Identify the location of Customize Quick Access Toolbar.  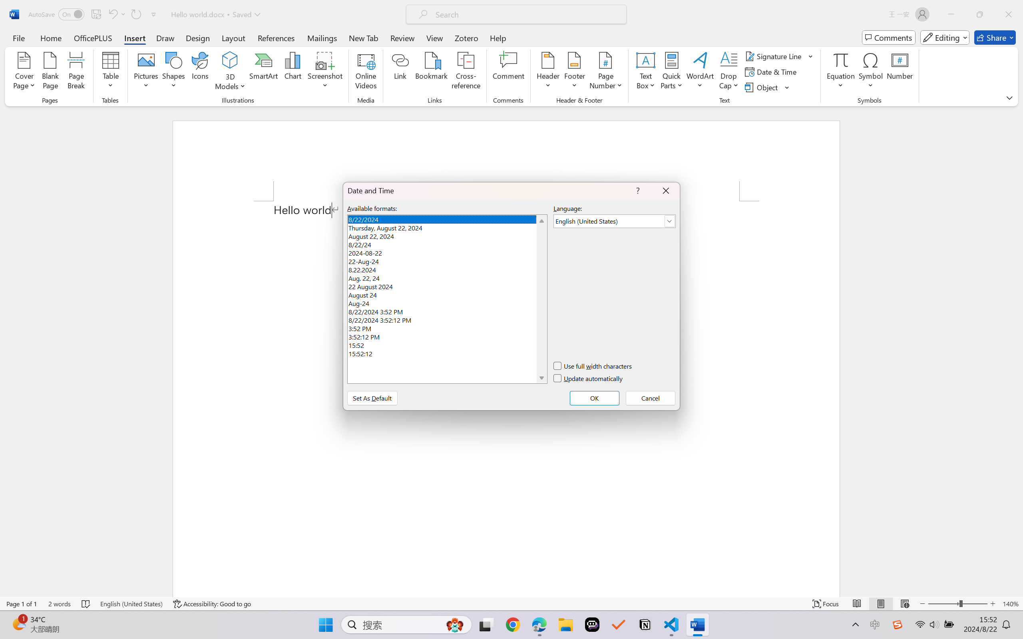
(154, 14).